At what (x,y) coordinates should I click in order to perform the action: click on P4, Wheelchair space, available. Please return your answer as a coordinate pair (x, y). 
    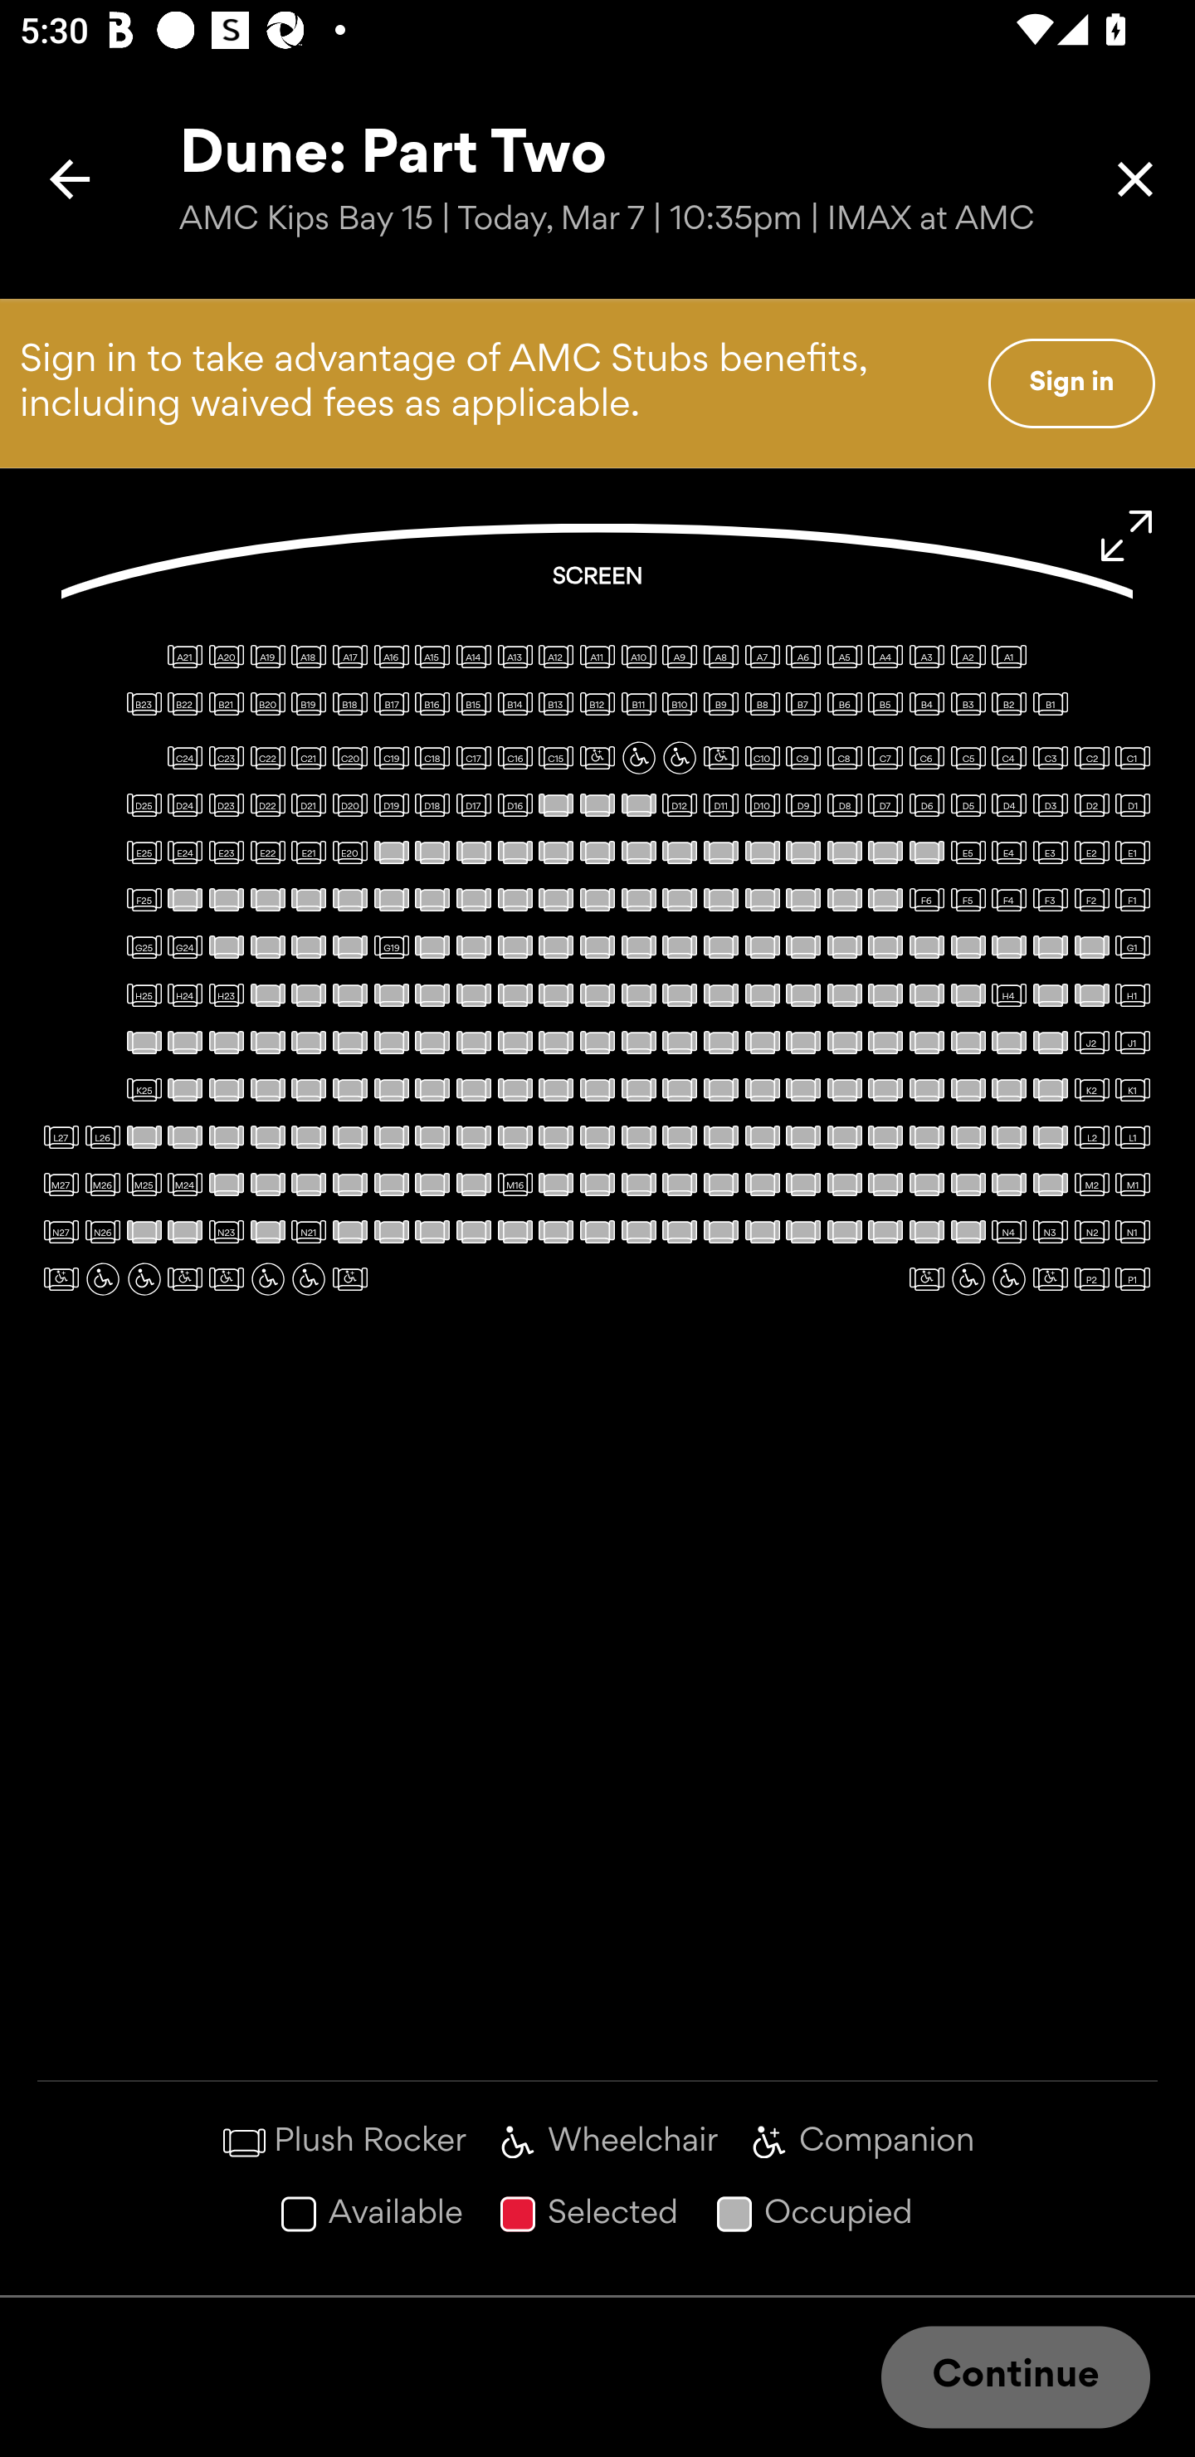
    Looking at the image, I should click on (1009, 1278).